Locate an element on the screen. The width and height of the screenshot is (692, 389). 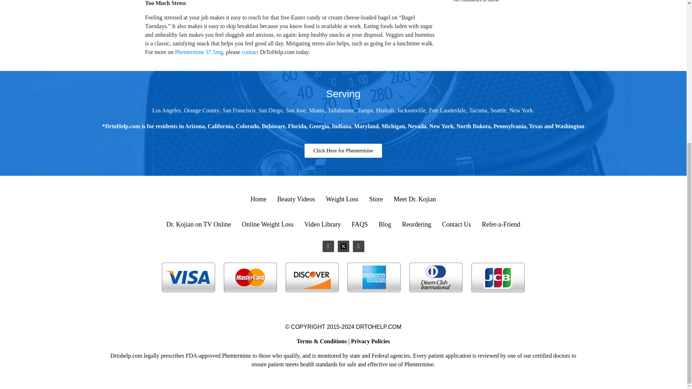
Phentermine Weight Loss for Tampa Residents is located at coordinates (365, 110).